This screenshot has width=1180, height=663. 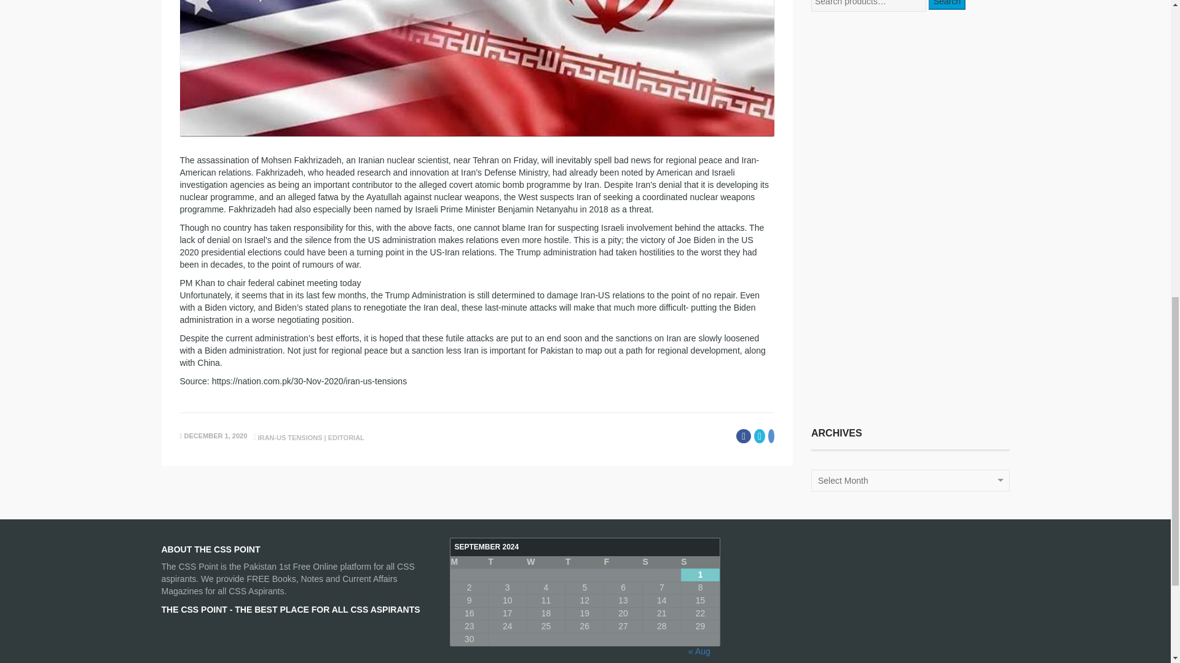 What do you see at coordinates (470, 562) in the screenshot?
I see `Monday` at bounding box center [470, 562].